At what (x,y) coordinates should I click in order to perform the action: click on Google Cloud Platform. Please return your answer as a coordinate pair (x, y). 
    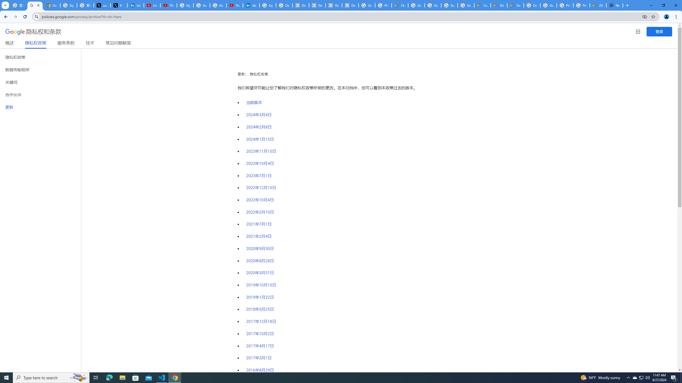
    Looking at the image, I should click on (532, 5).